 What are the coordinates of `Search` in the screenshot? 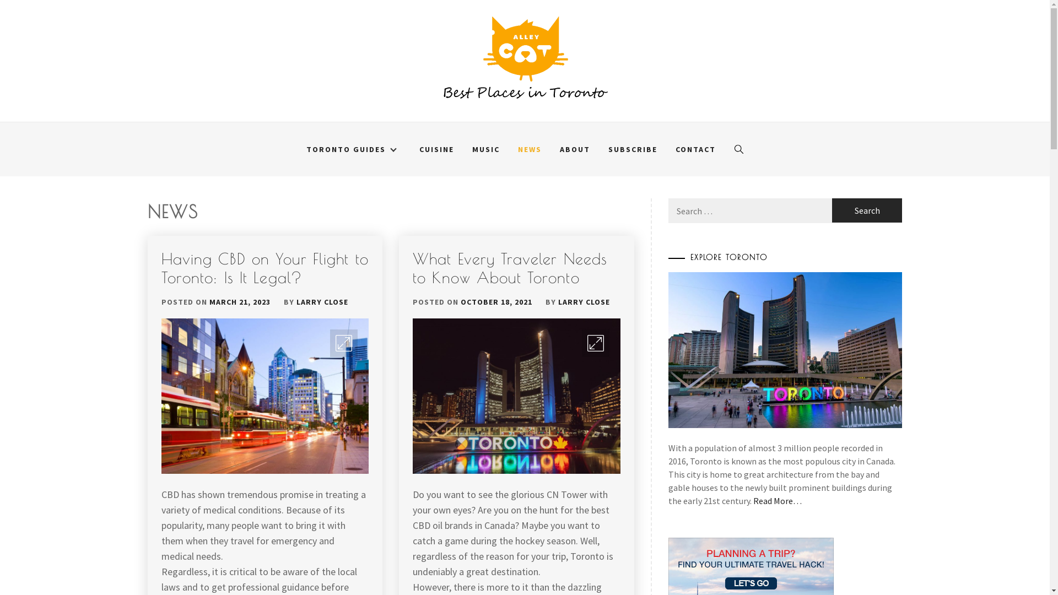 It's located at (867, 210).